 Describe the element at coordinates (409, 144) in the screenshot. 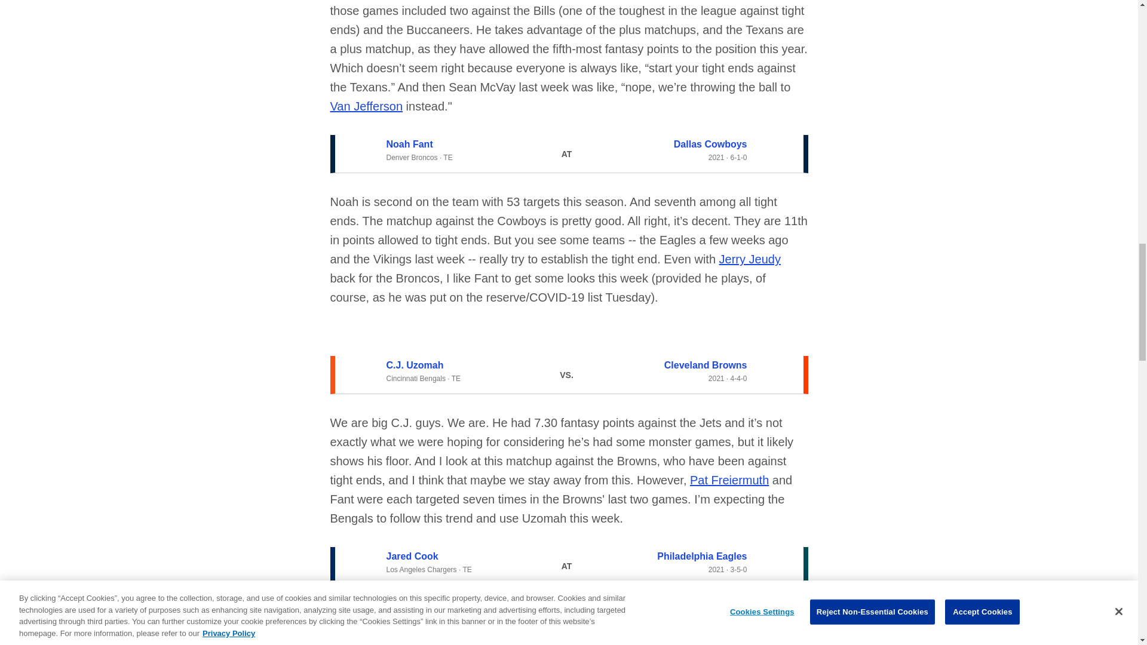

I see `Noah Fant` at that location.